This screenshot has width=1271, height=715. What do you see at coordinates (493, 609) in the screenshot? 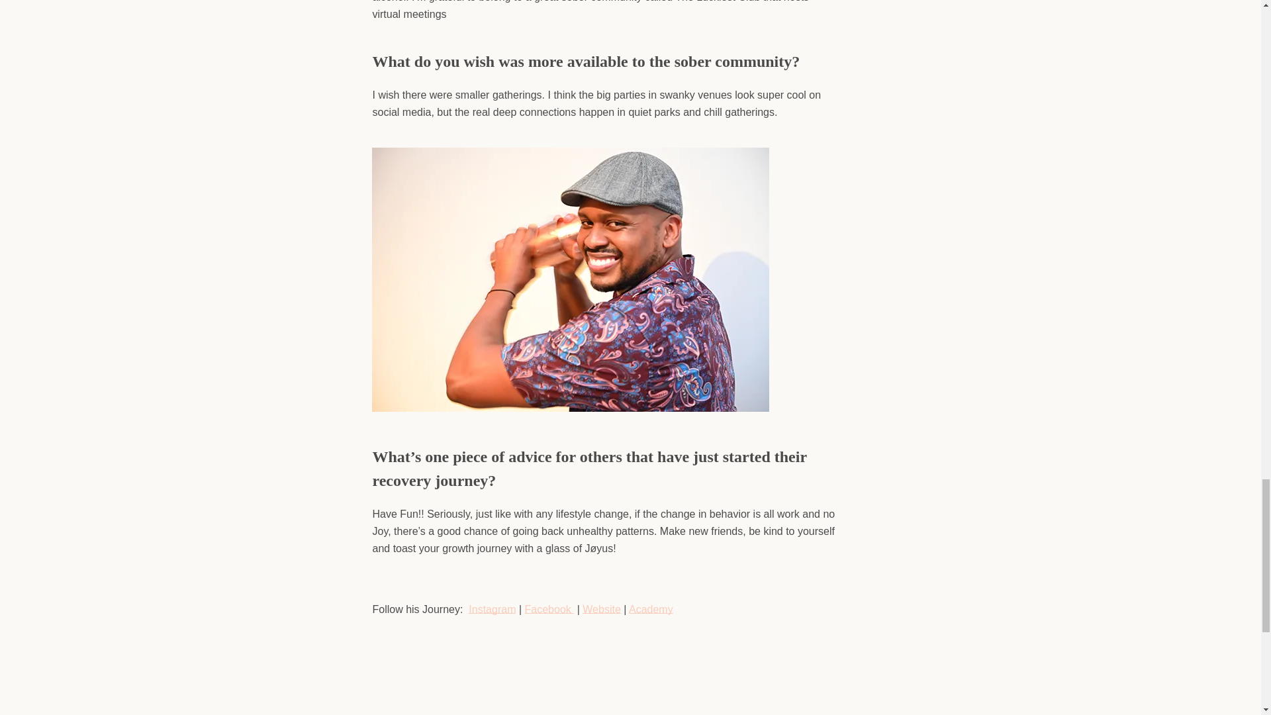
I see `Instagram` at bounding box center [493, 609].